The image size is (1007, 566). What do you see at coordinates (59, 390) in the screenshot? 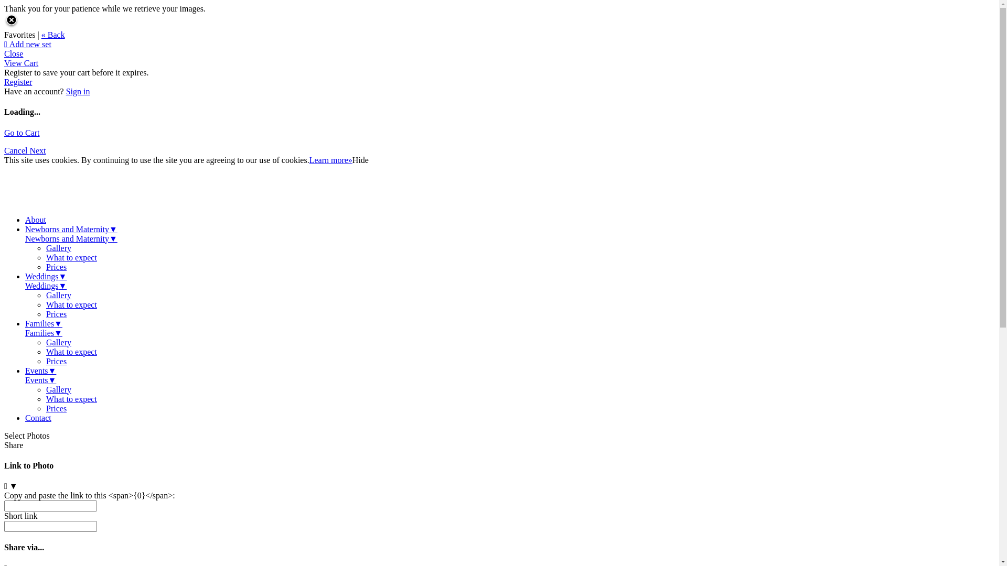
I see `Gallery` at bounding box center [59, 390].